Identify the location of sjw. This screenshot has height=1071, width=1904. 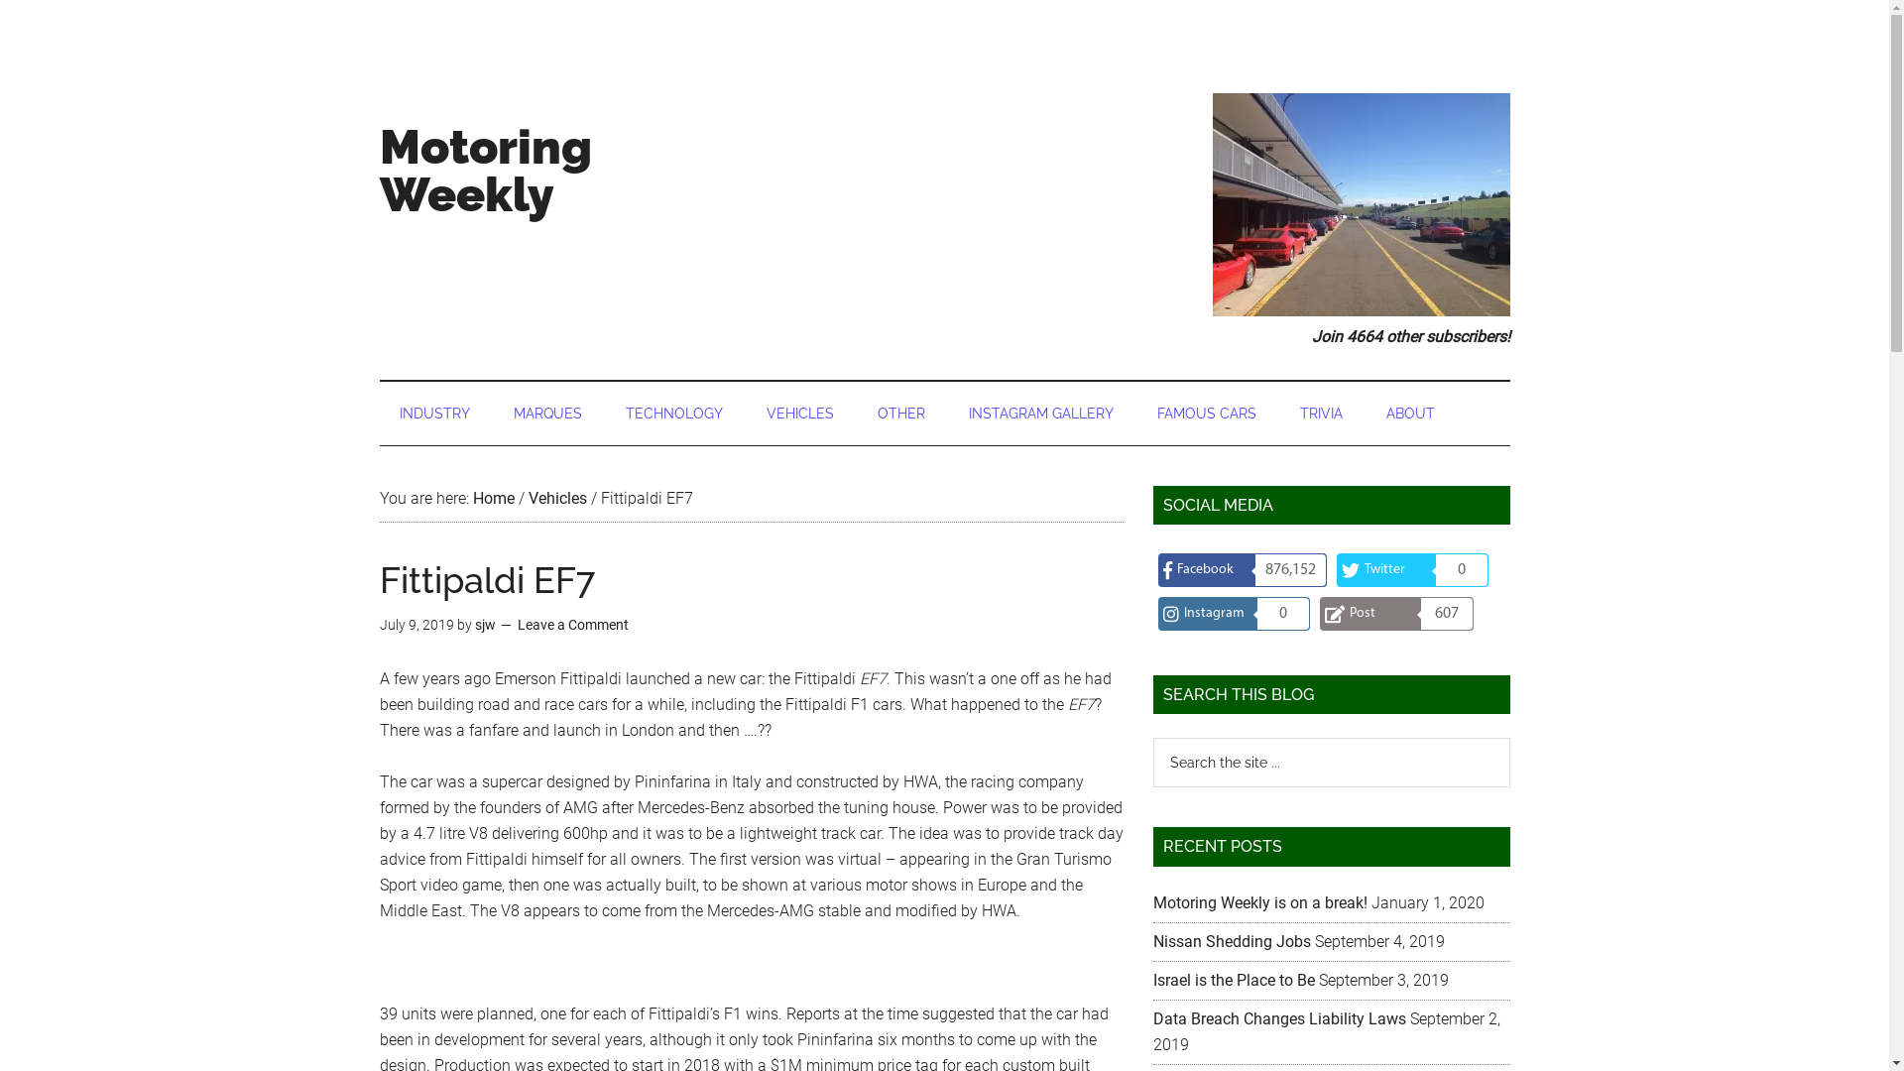
(484, 625).